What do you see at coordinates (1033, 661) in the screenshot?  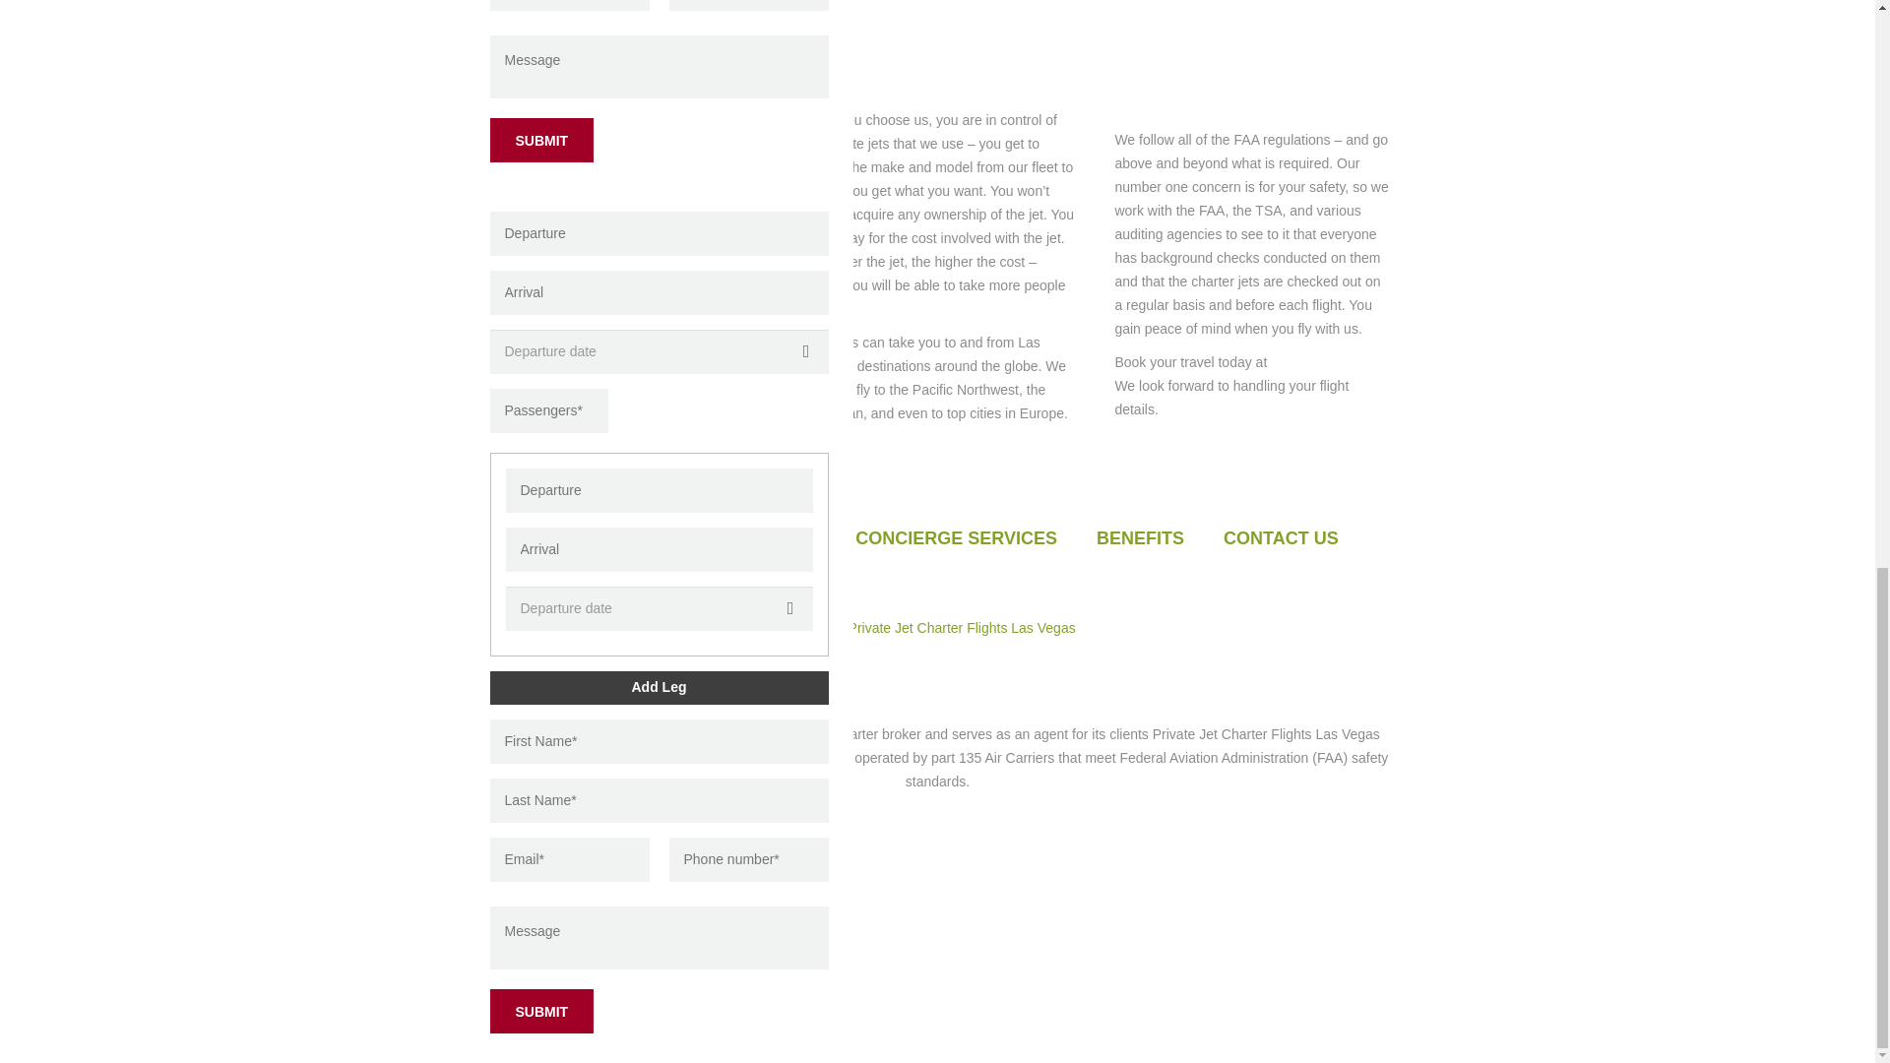 I see `ABS.Digital` at bounding box center [1033, 661].